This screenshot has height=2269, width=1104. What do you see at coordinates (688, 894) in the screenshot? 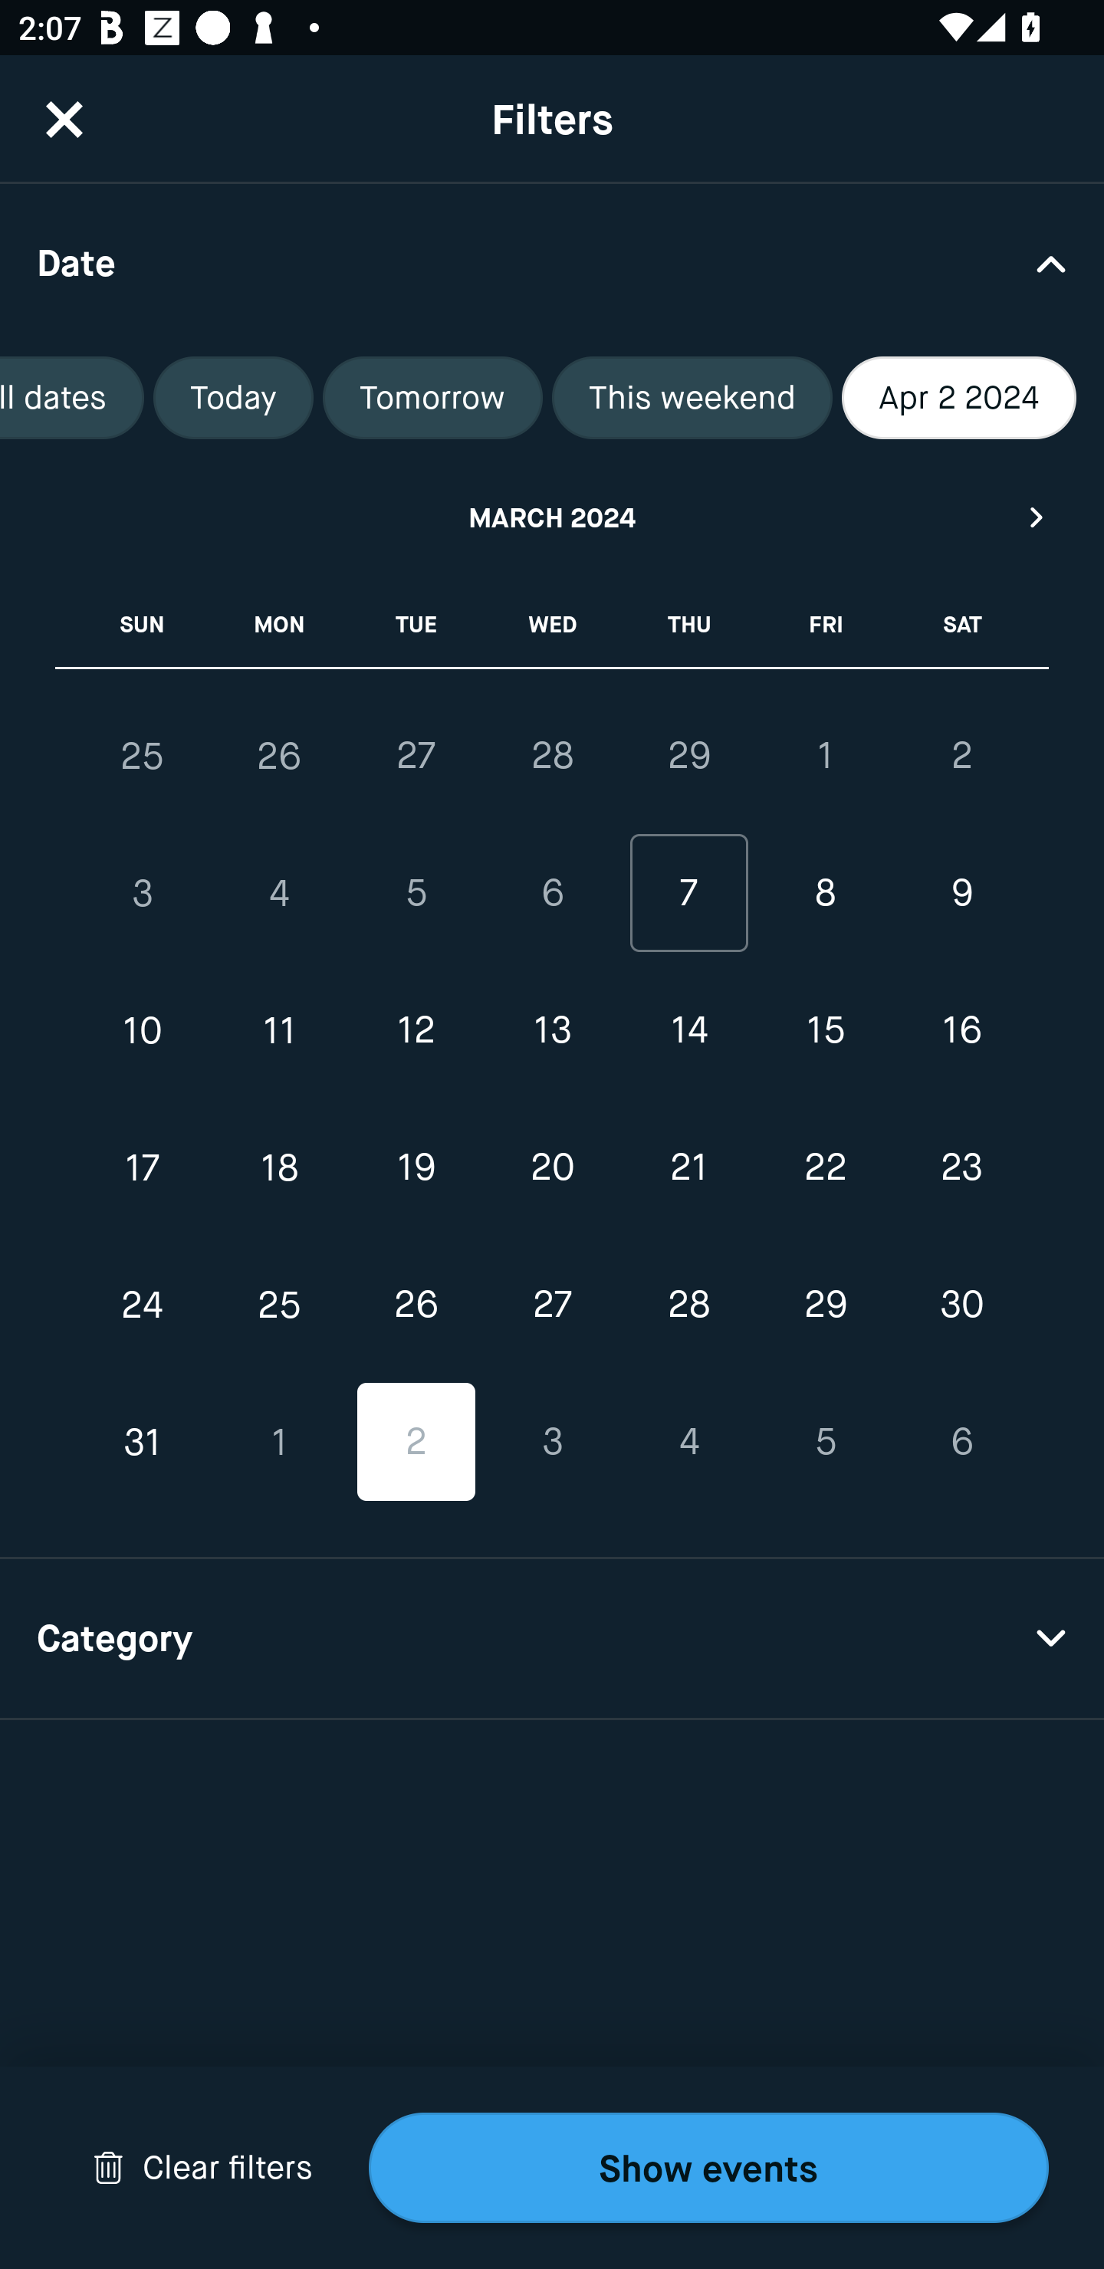
I see `7` at bounding box center [688, 894].